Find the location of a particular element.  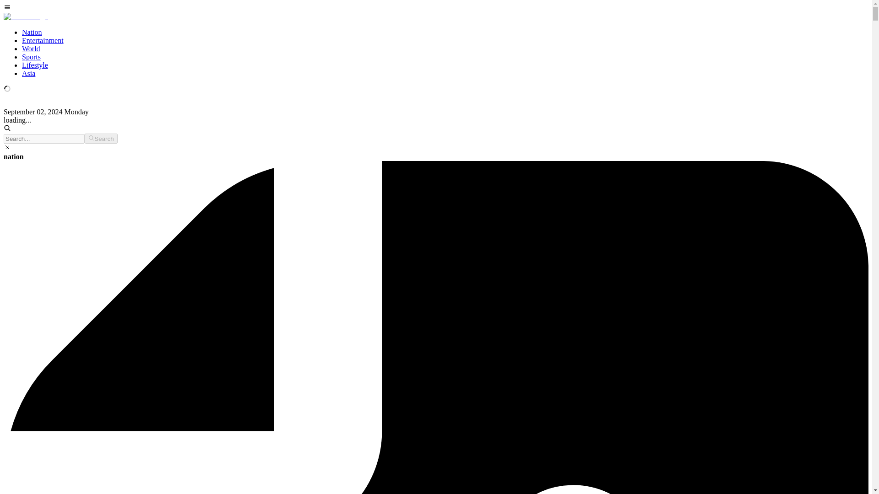

Entertainment is located at coordinates (43, 40).